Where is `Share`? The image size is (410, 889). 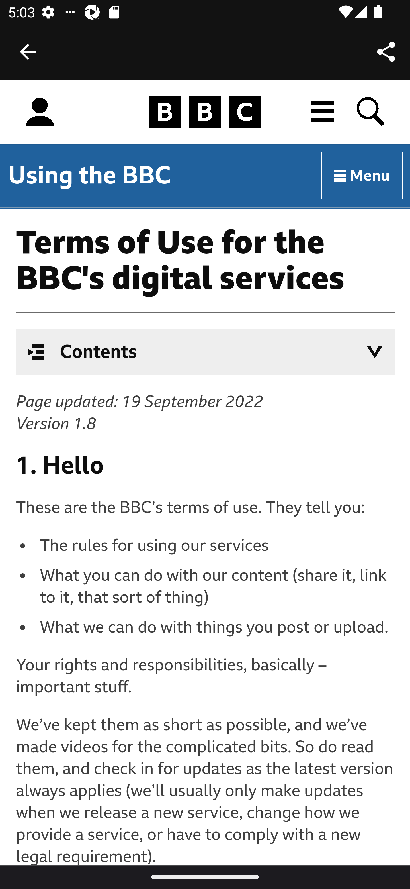
Share is located at coordinates (386, 51).